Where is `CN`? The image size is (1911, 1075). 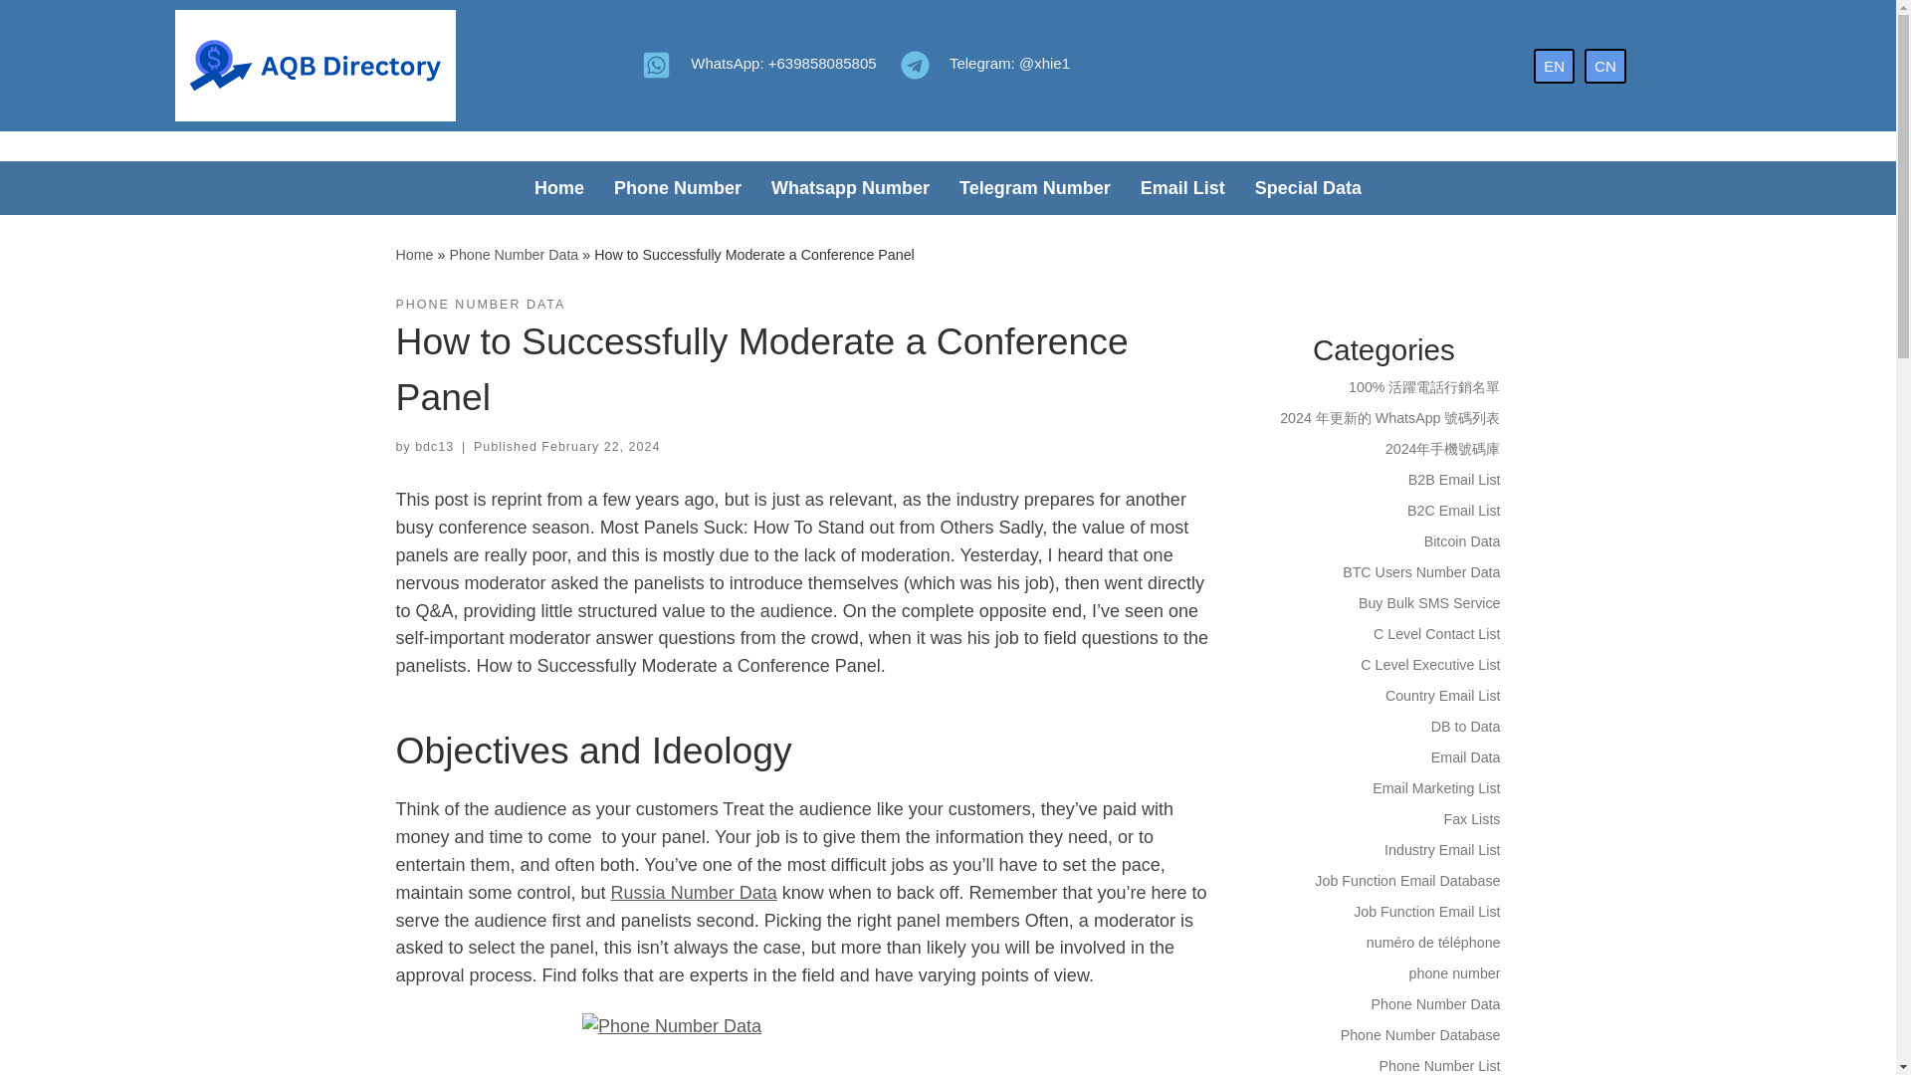
CN is located at coordinates (1604, 65).